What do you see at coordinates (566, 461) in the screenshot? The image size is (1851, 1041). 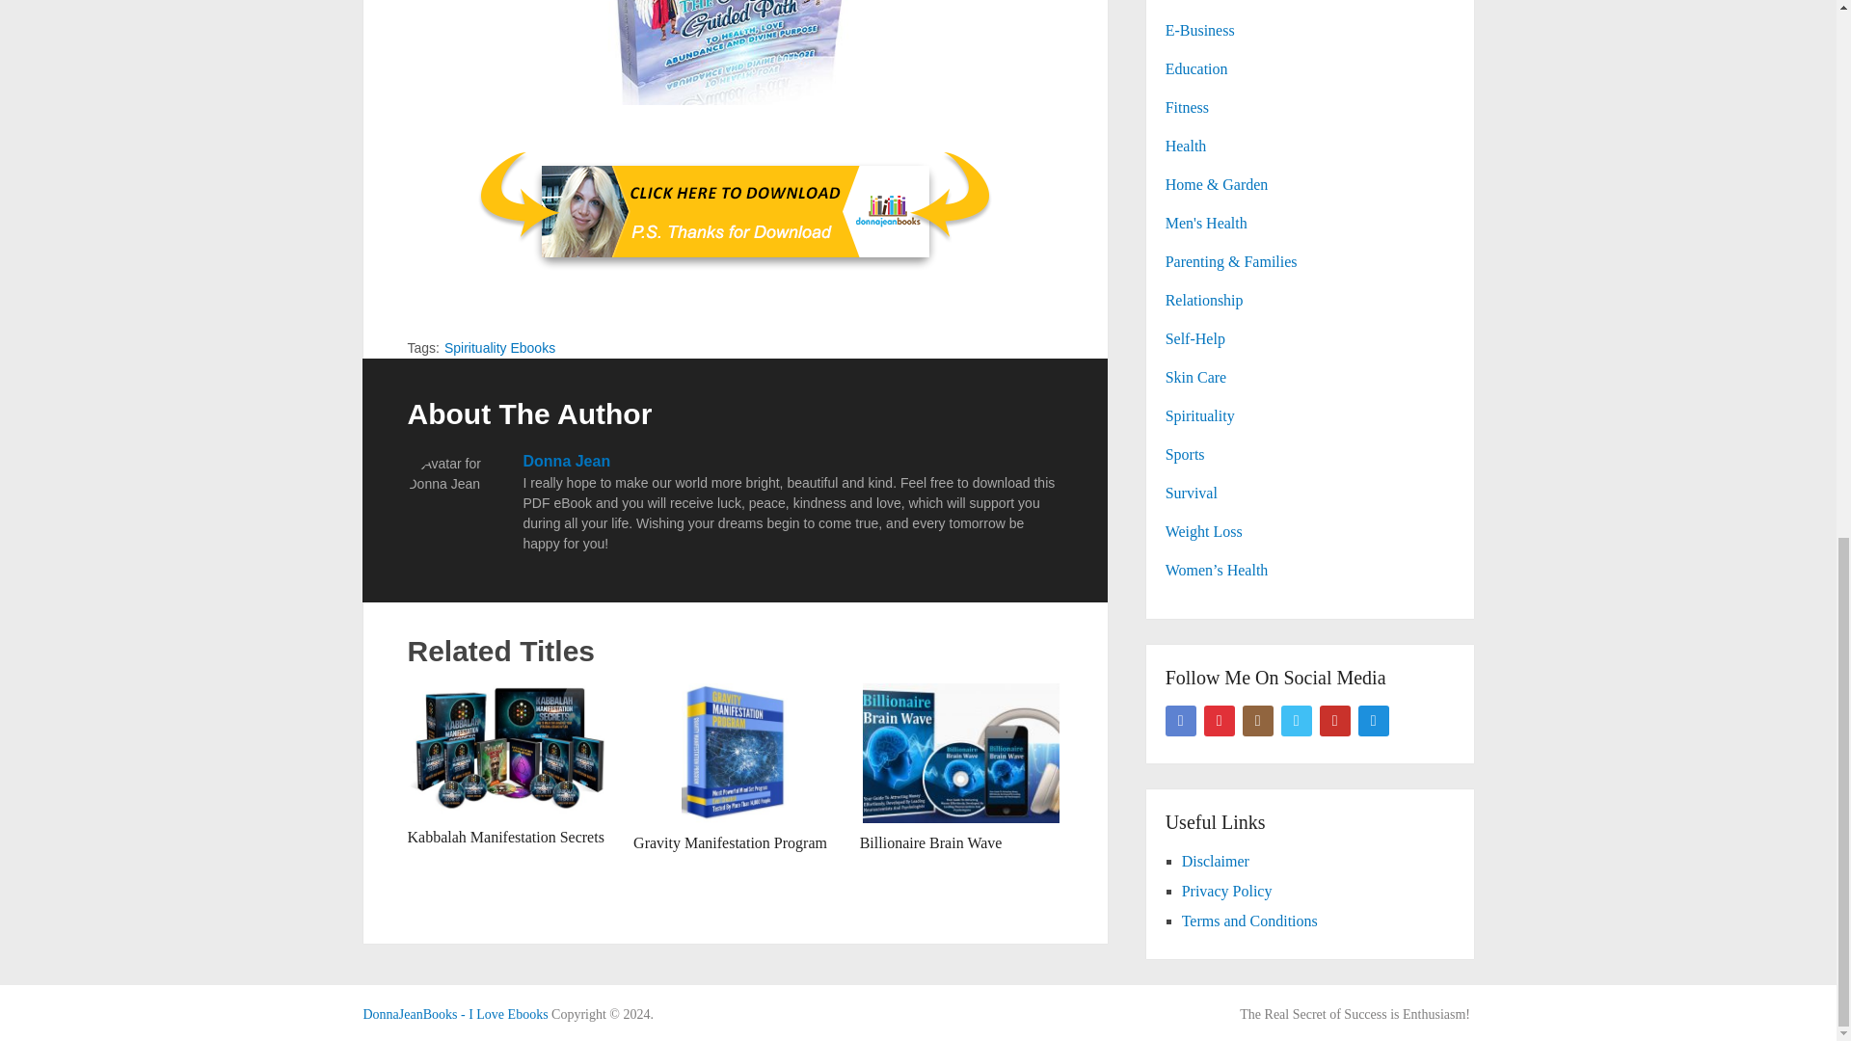 I see `Donna Jean` at bounding box center [566, 461].